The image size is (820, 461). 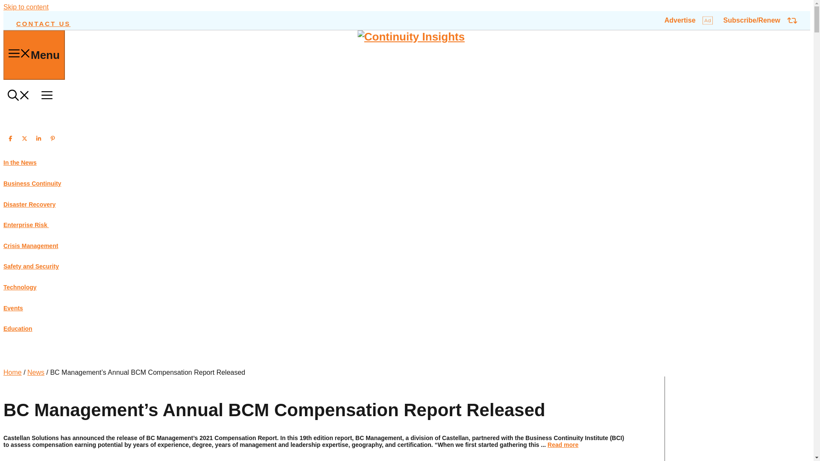 I want to click on Skip to content, so click(x=26, y=7).